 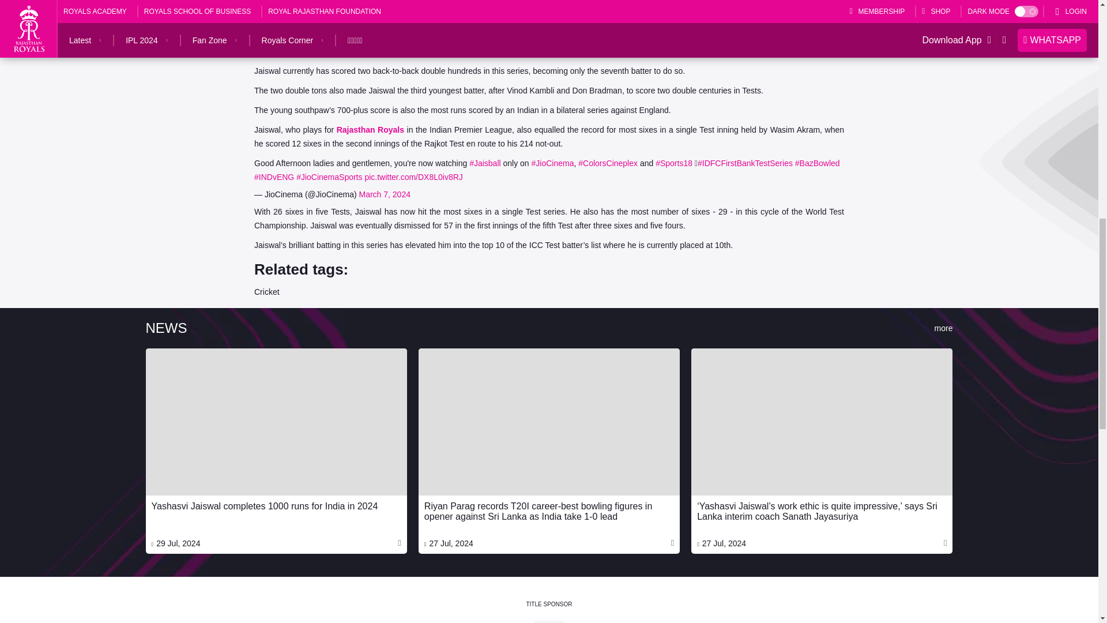 I want to click on more, so click(x=943, y=328).